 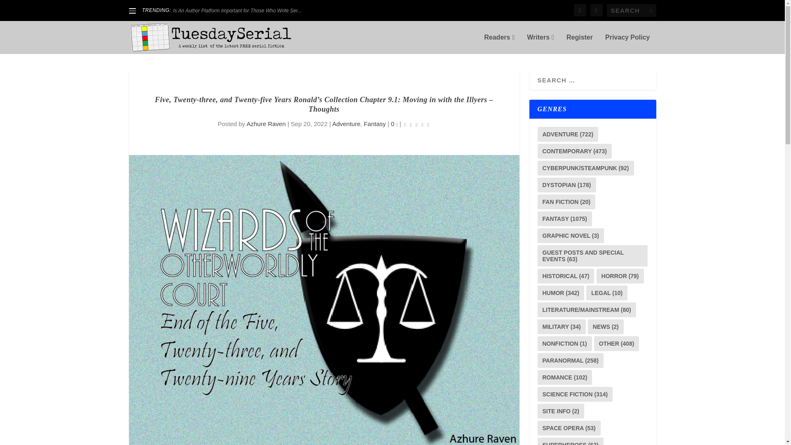 What do you see at coordinates (237, 11) in the screenshot?
I see `Is An Author Platform Important for Those Who Write Ser...` at bounding box center [237, 11].